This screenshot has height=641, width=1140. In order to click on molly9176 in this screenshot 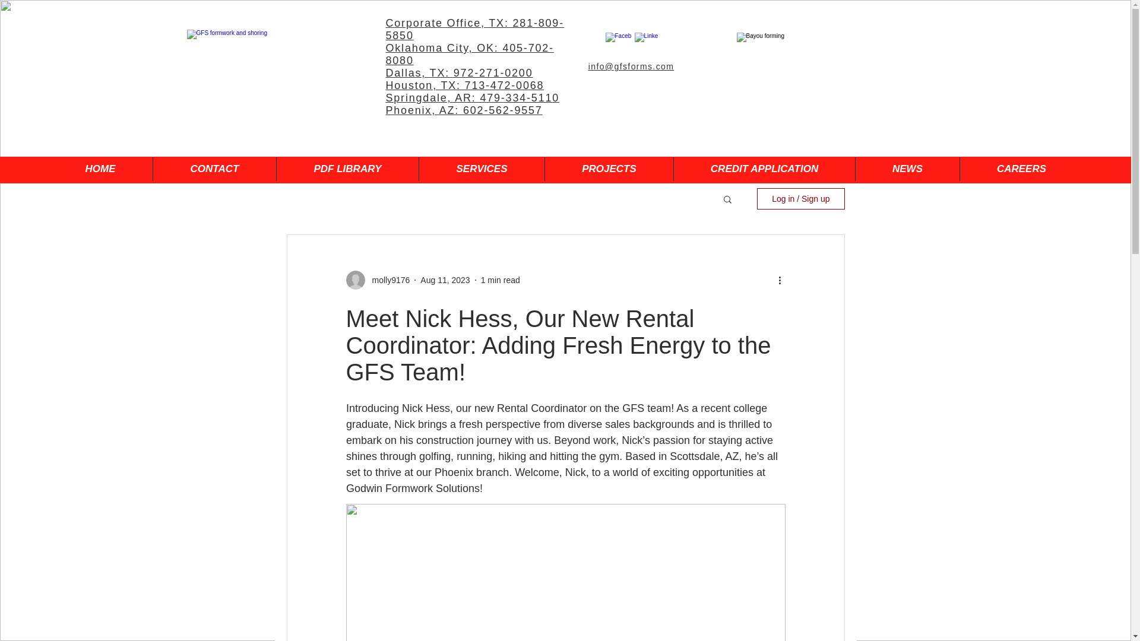, I will do `click(387, 280)`.